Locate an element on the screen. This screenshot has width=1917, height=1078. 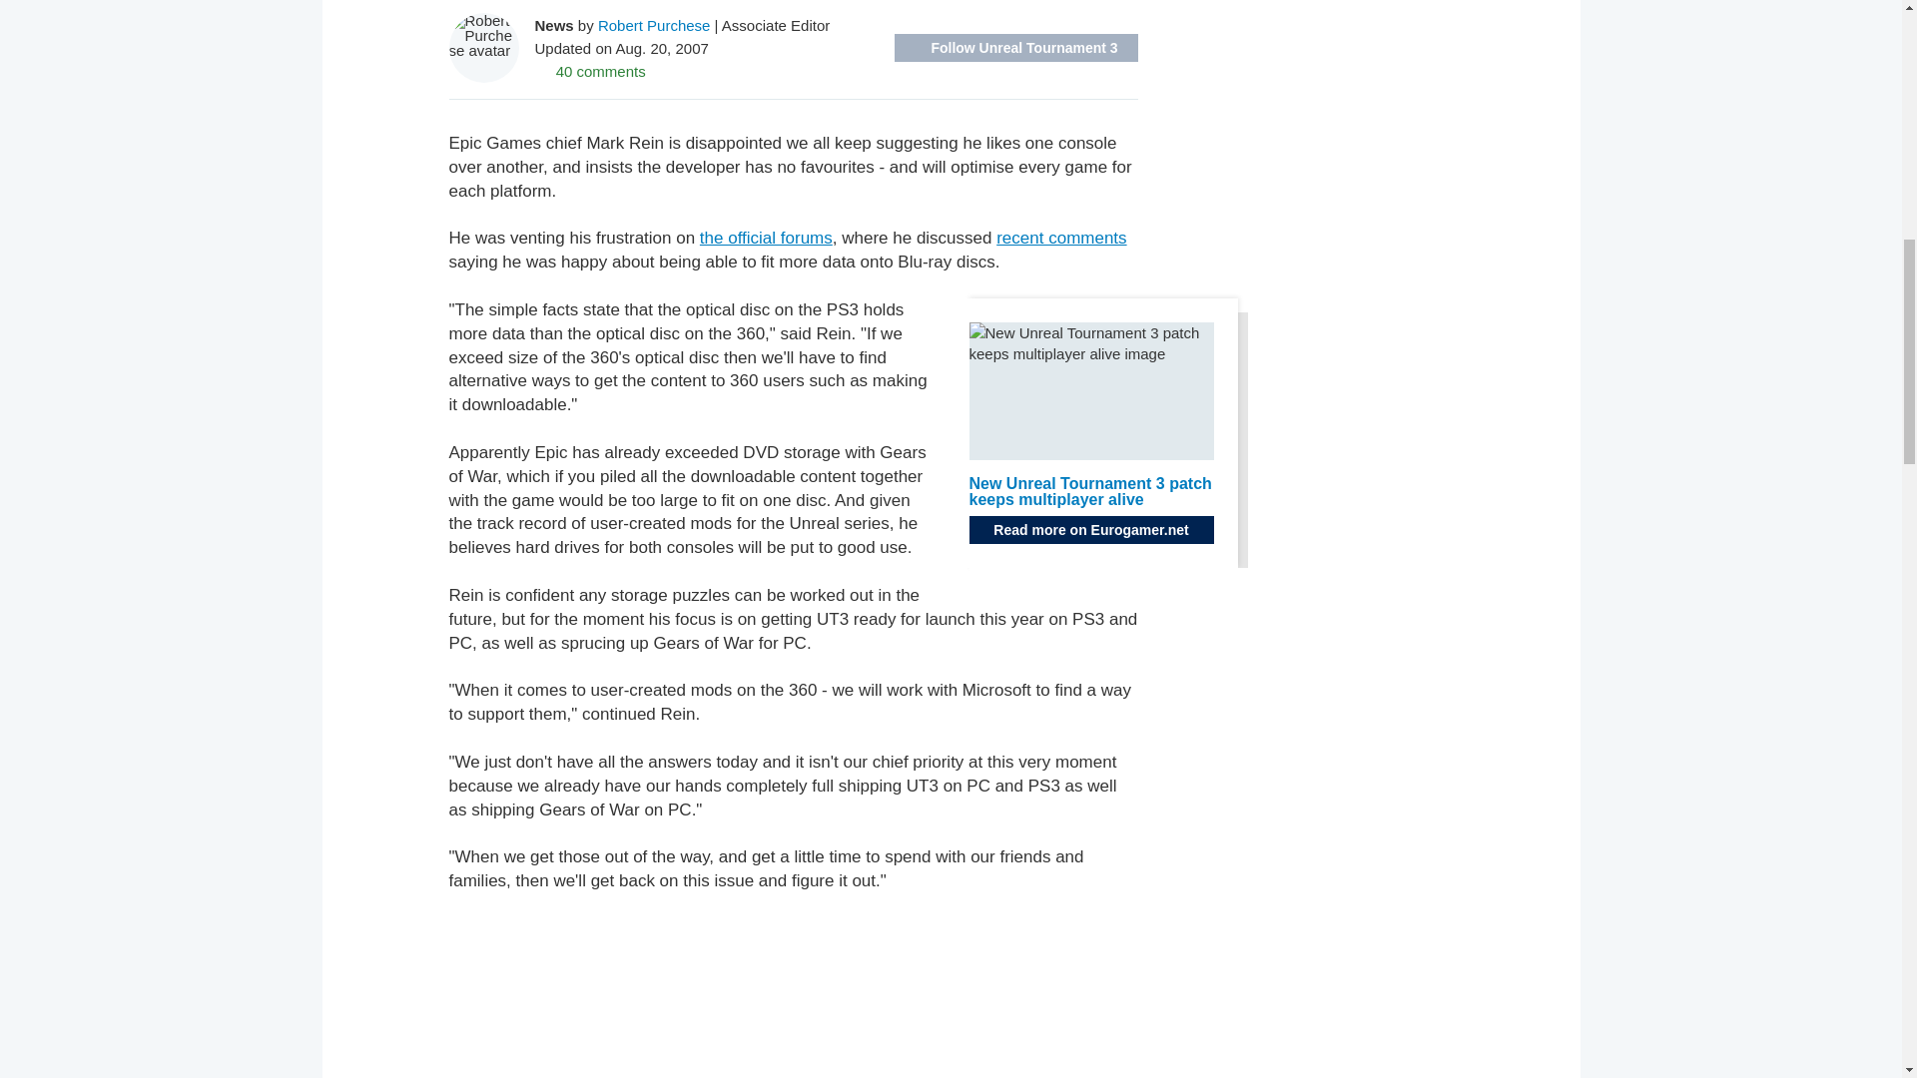
Follow Unreal Tournament 3 is located at coordinates (1016, 47).